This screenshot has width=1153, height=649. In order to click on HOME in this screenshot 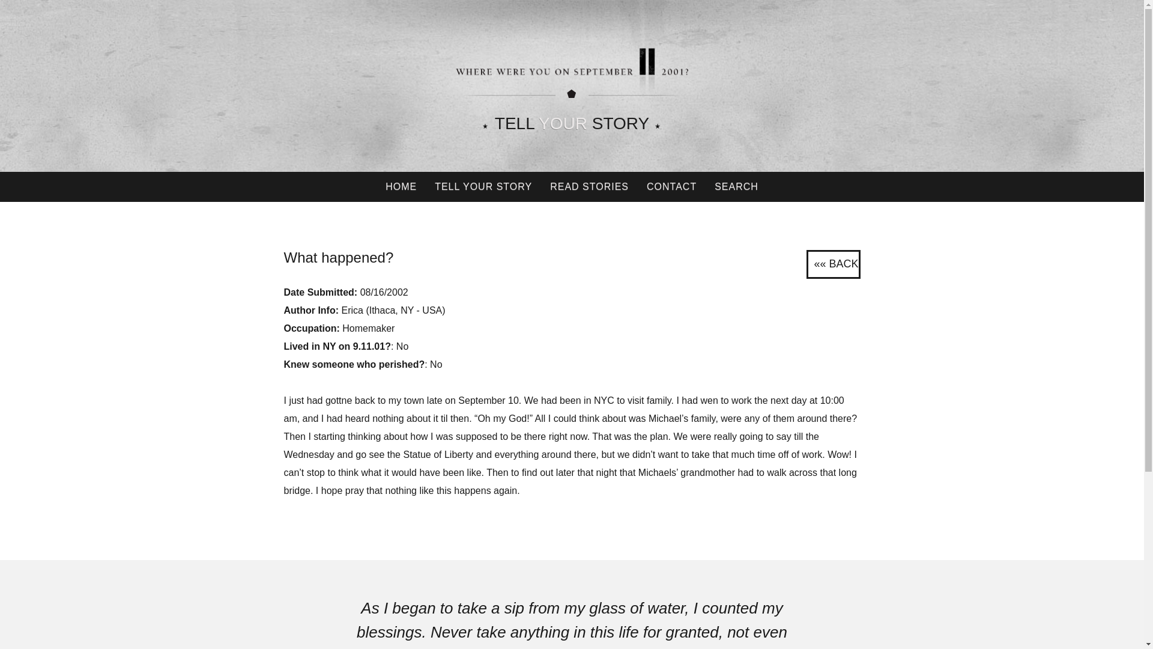, I will do `click(401, 186)`.